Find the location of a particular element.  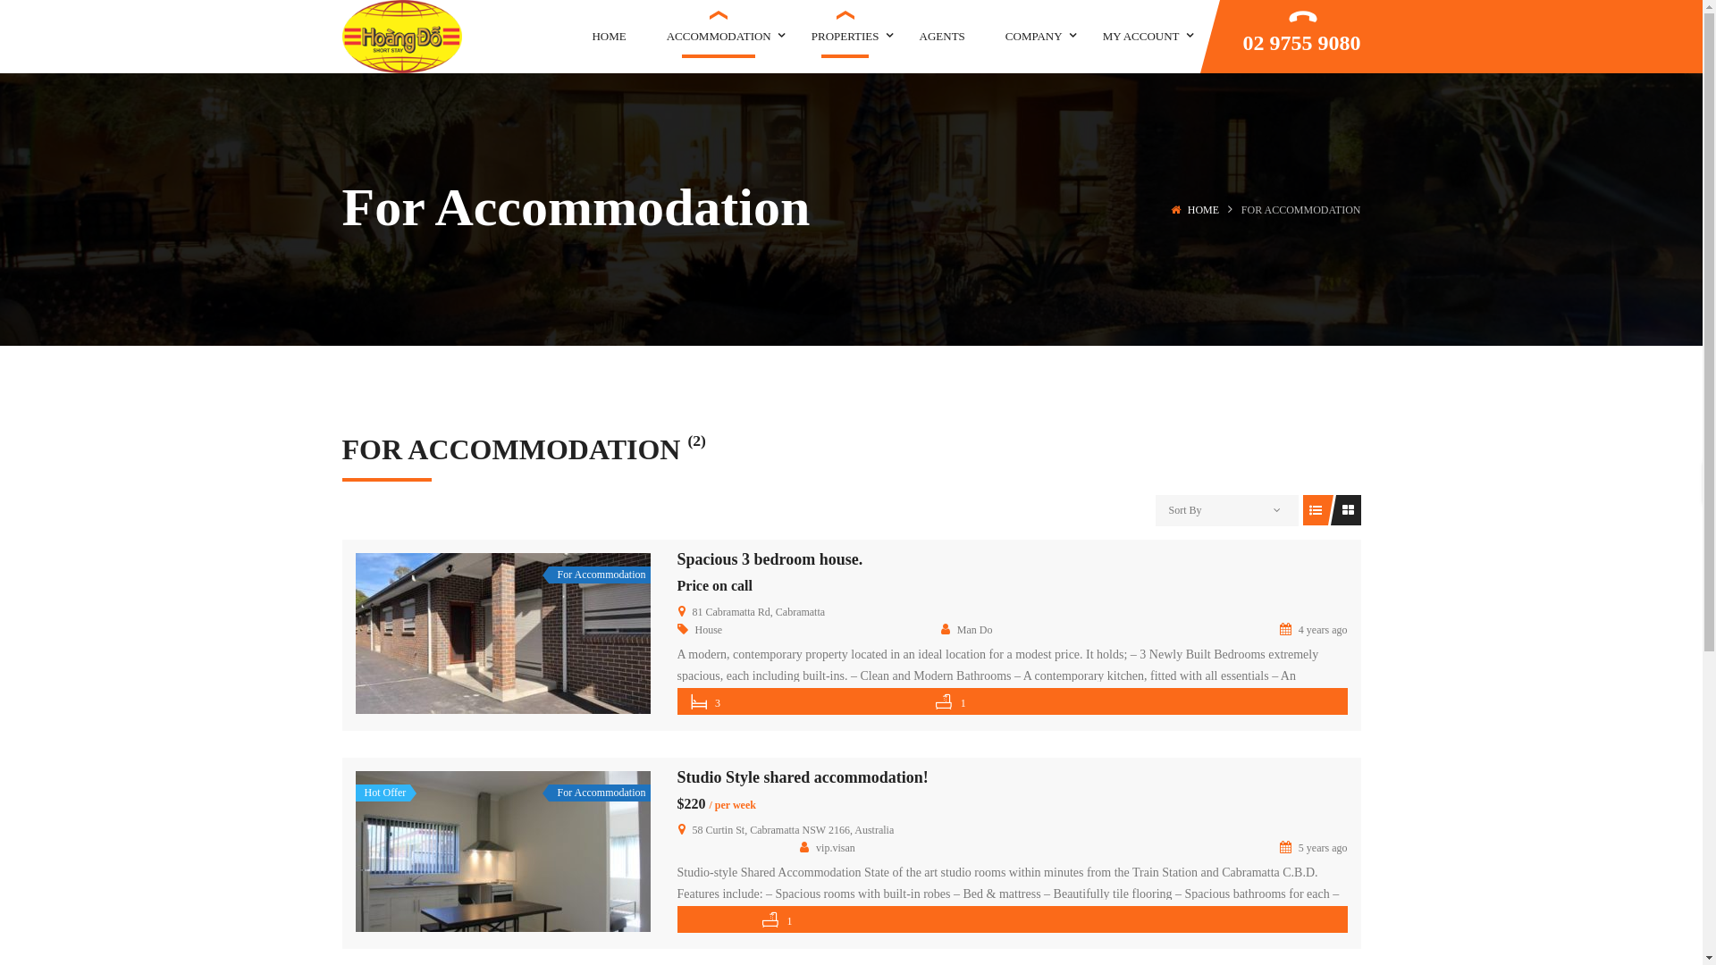

Spacious 3 bedroom house. is located at coordinates (503, 634).